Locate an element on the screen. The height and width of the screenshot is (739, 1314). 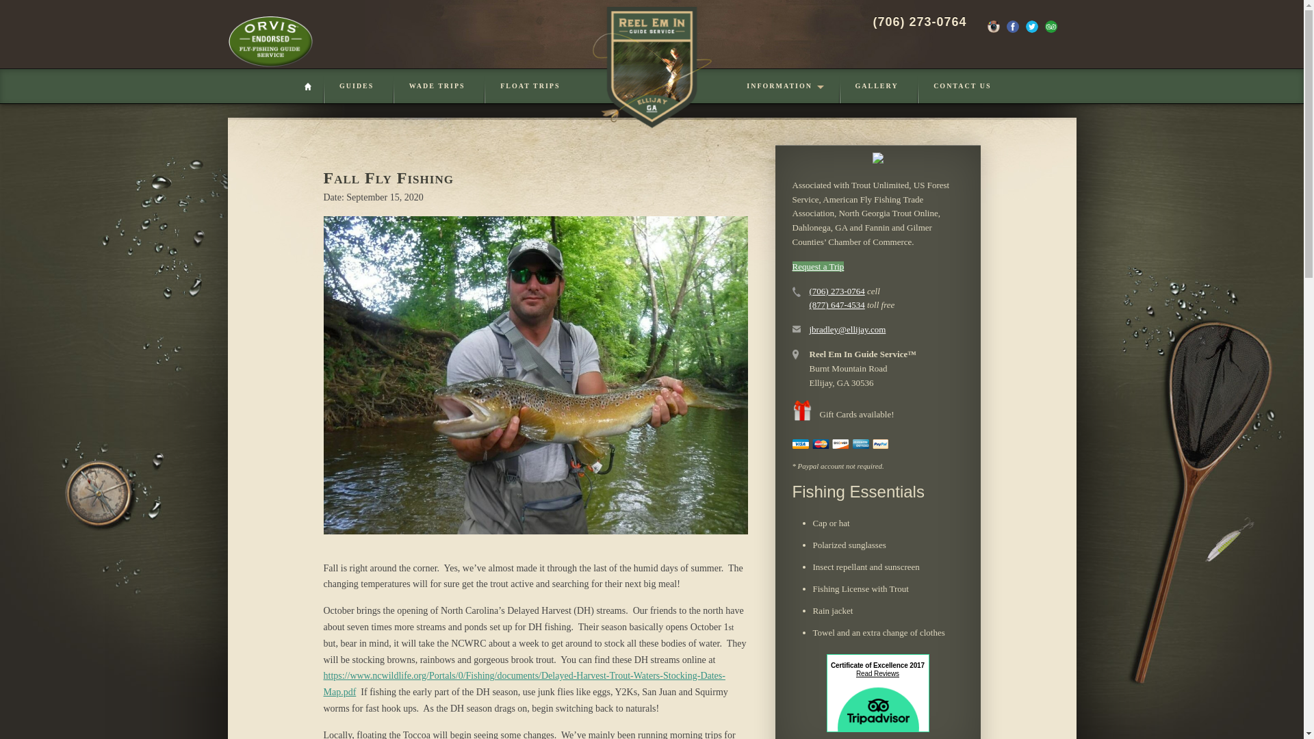
WADE TRIPS is located at coordinates (437, 86).